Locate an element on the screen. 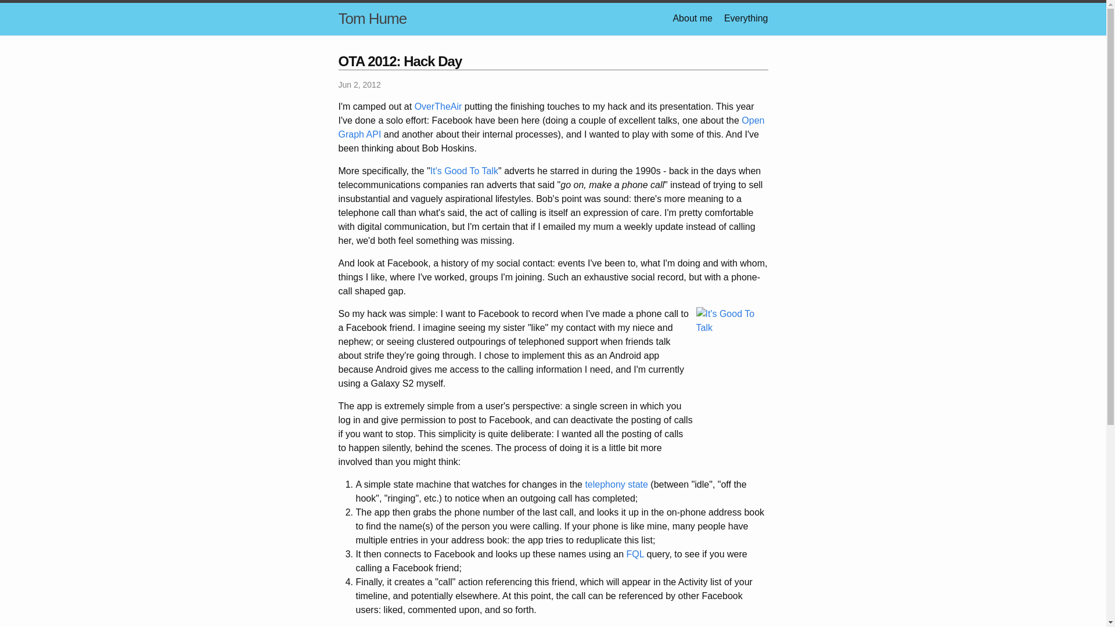 Image resolution: width=1115 pixels, height=627 pixels. Open Graph API is located at coordinates (551, 127).